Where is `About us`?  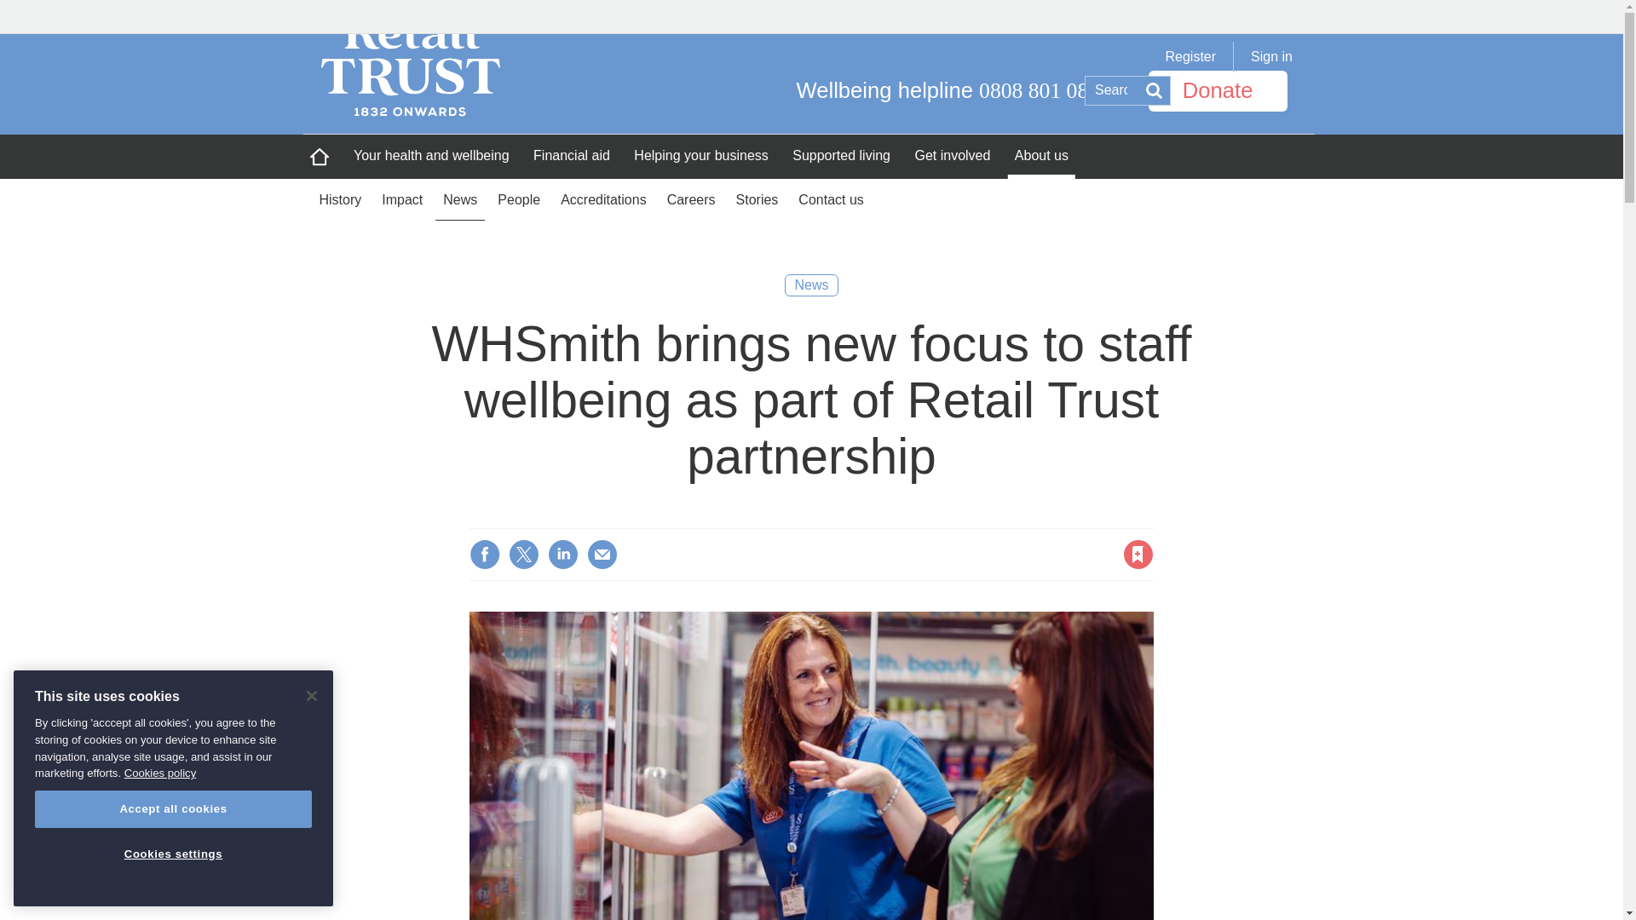
About us is located at coordinates (1041, 156).